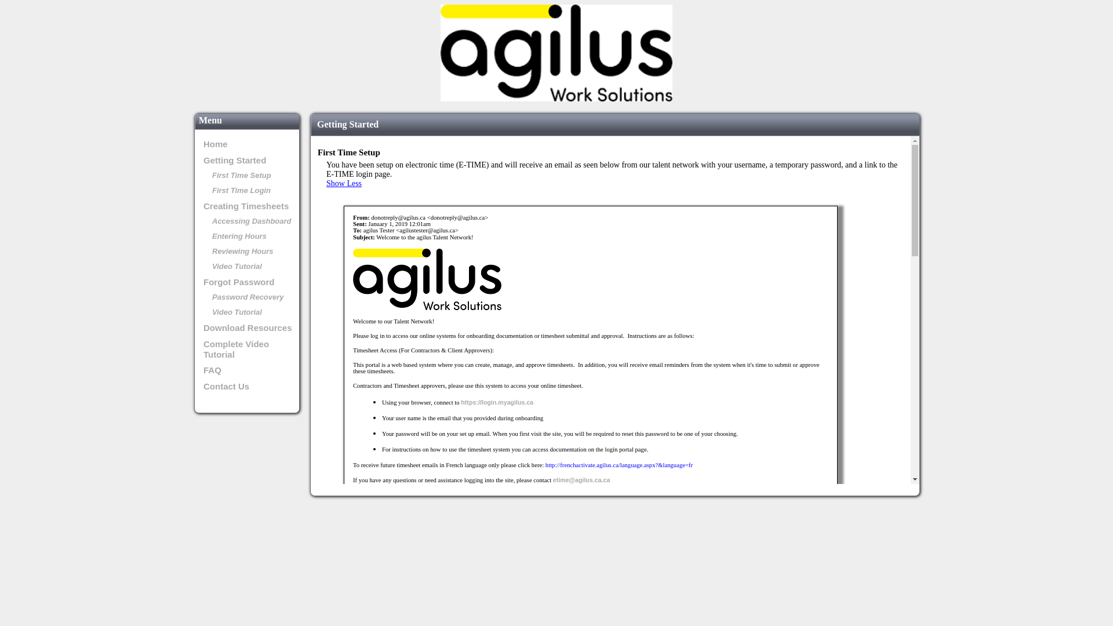 This screenshot has width=1113, height=626. I want to click on Entering Hours, so click(239, 236).